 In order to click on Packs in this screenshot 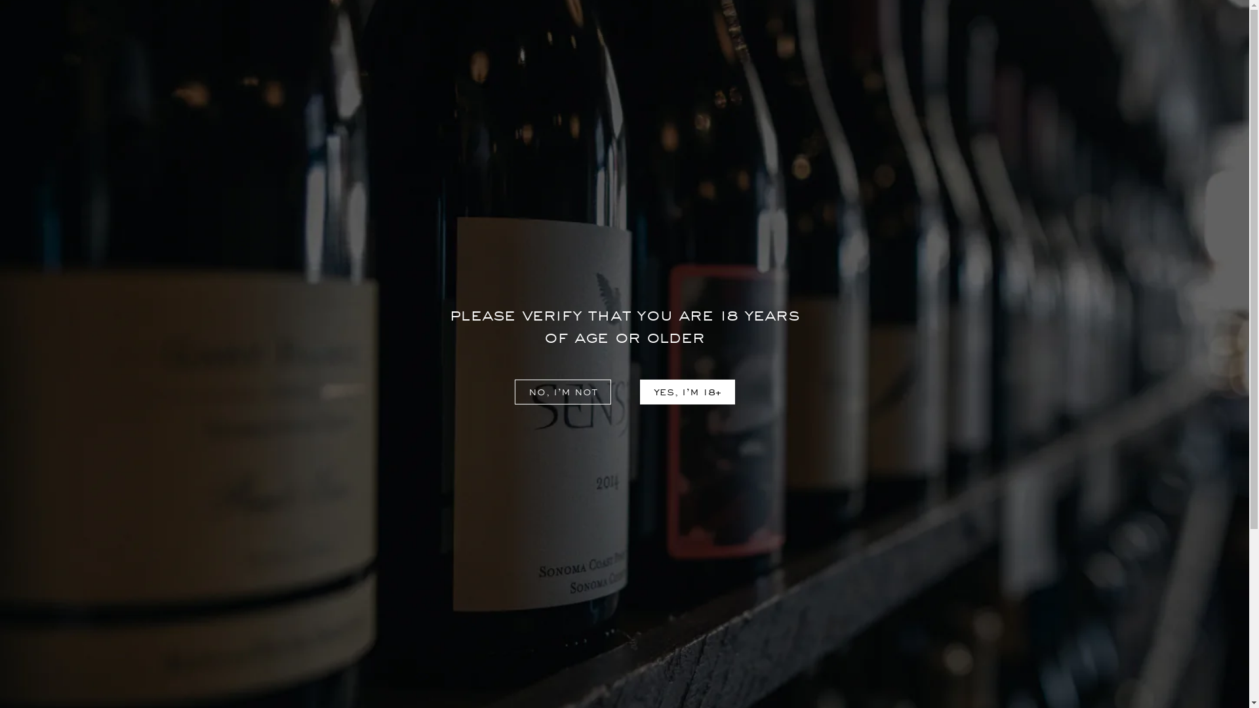, I will do `click(797, 75)`.